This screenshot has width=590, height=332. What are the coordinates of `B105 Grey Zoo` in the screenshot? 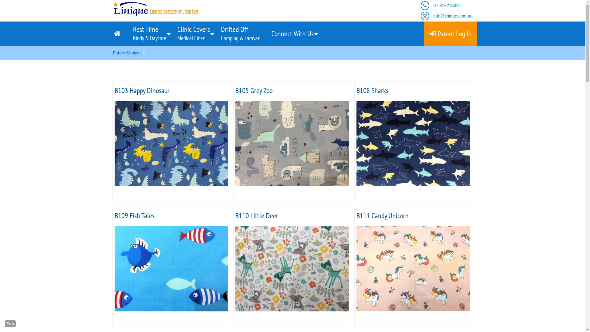 It's located at (292, 143).